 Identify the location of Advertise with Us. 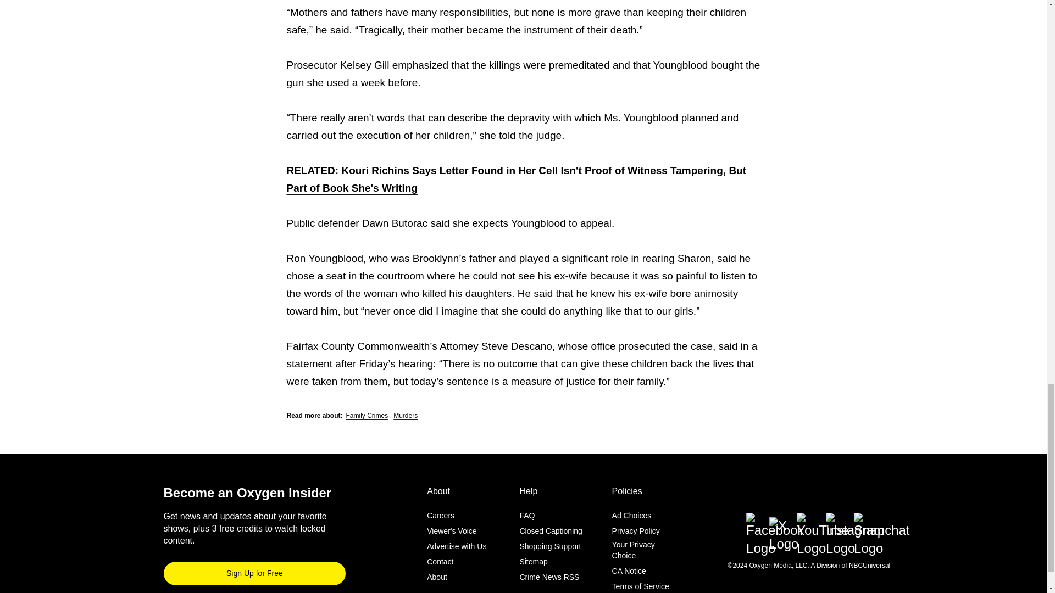
(457, 546).